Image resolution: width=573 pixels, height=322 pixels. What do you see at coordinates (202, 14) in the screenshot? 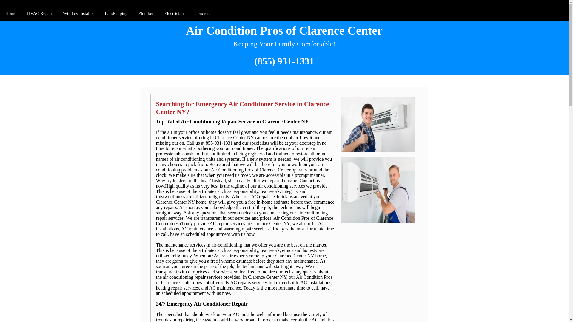
I see `Concrete` at bounding box center [202, 14].